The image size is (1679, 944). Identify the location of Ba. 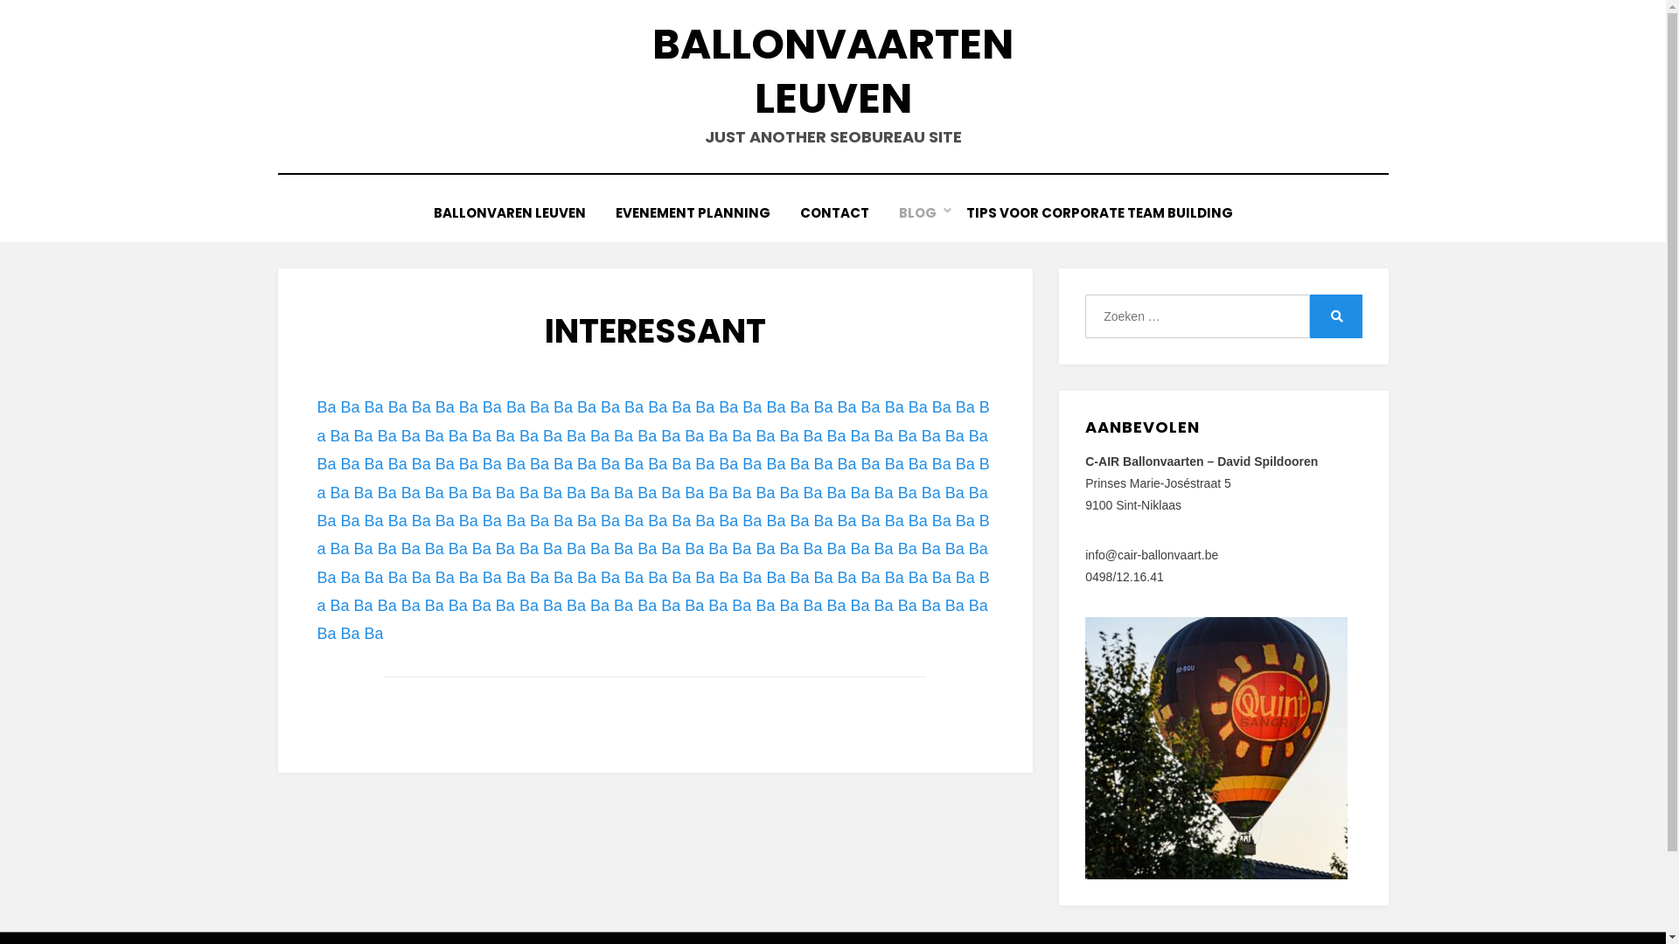
(789, 549).